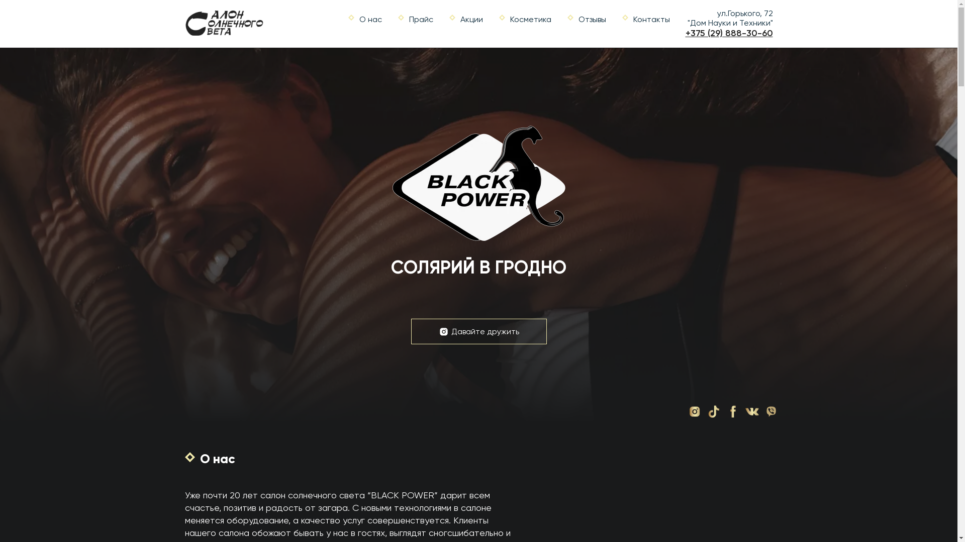 Image resolution: width=965 pixels, height=542 pixels. I want to click on +375 (29) 888-30-60, so click(729, 33).